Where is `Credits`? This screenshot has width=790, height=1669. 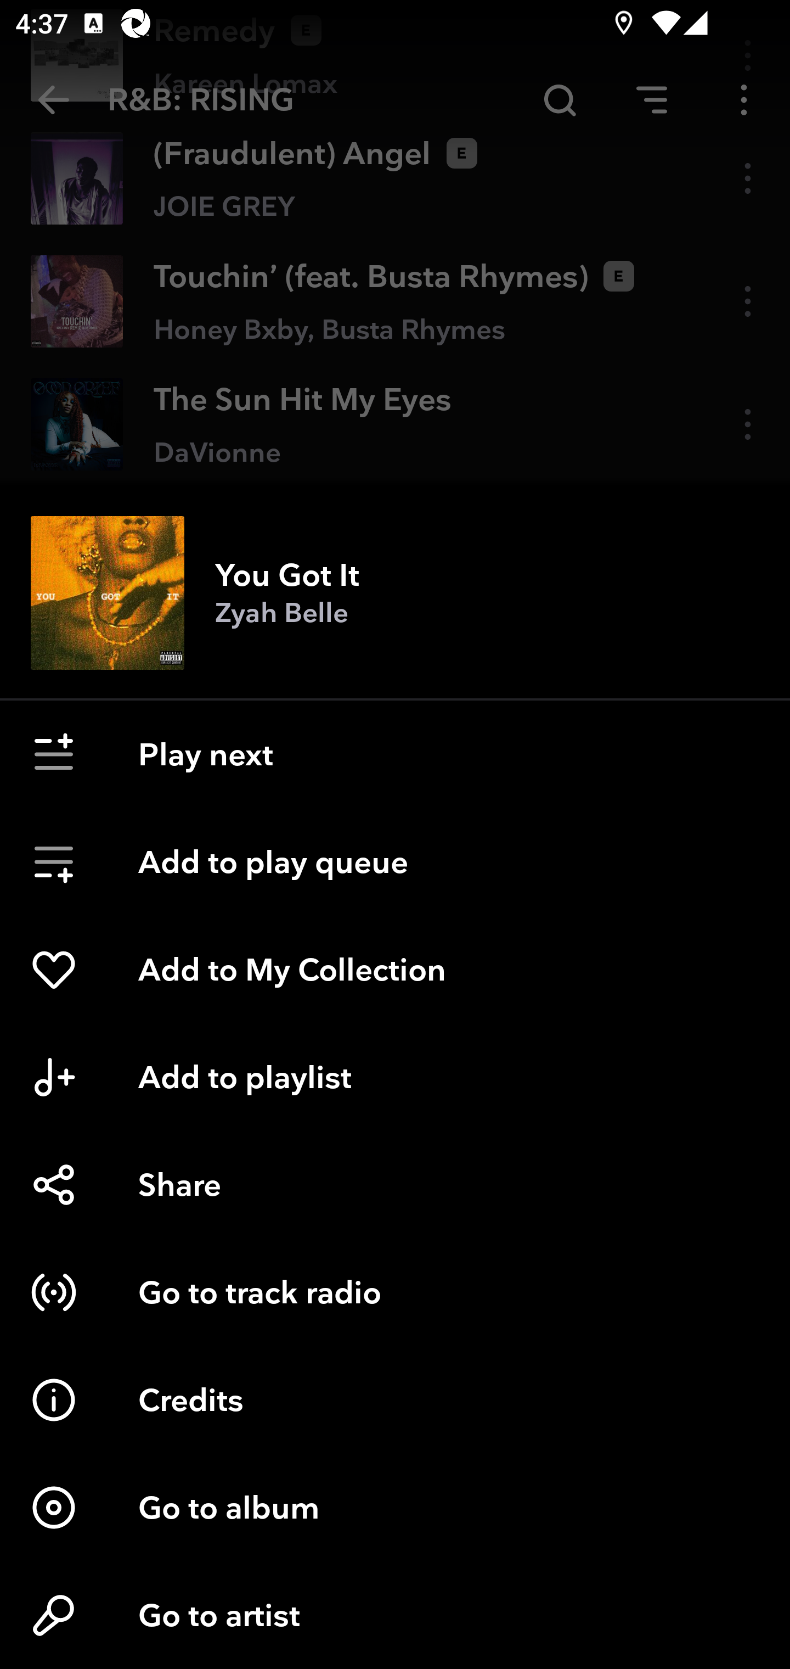 Credits is located at coordinates (395, 1400).